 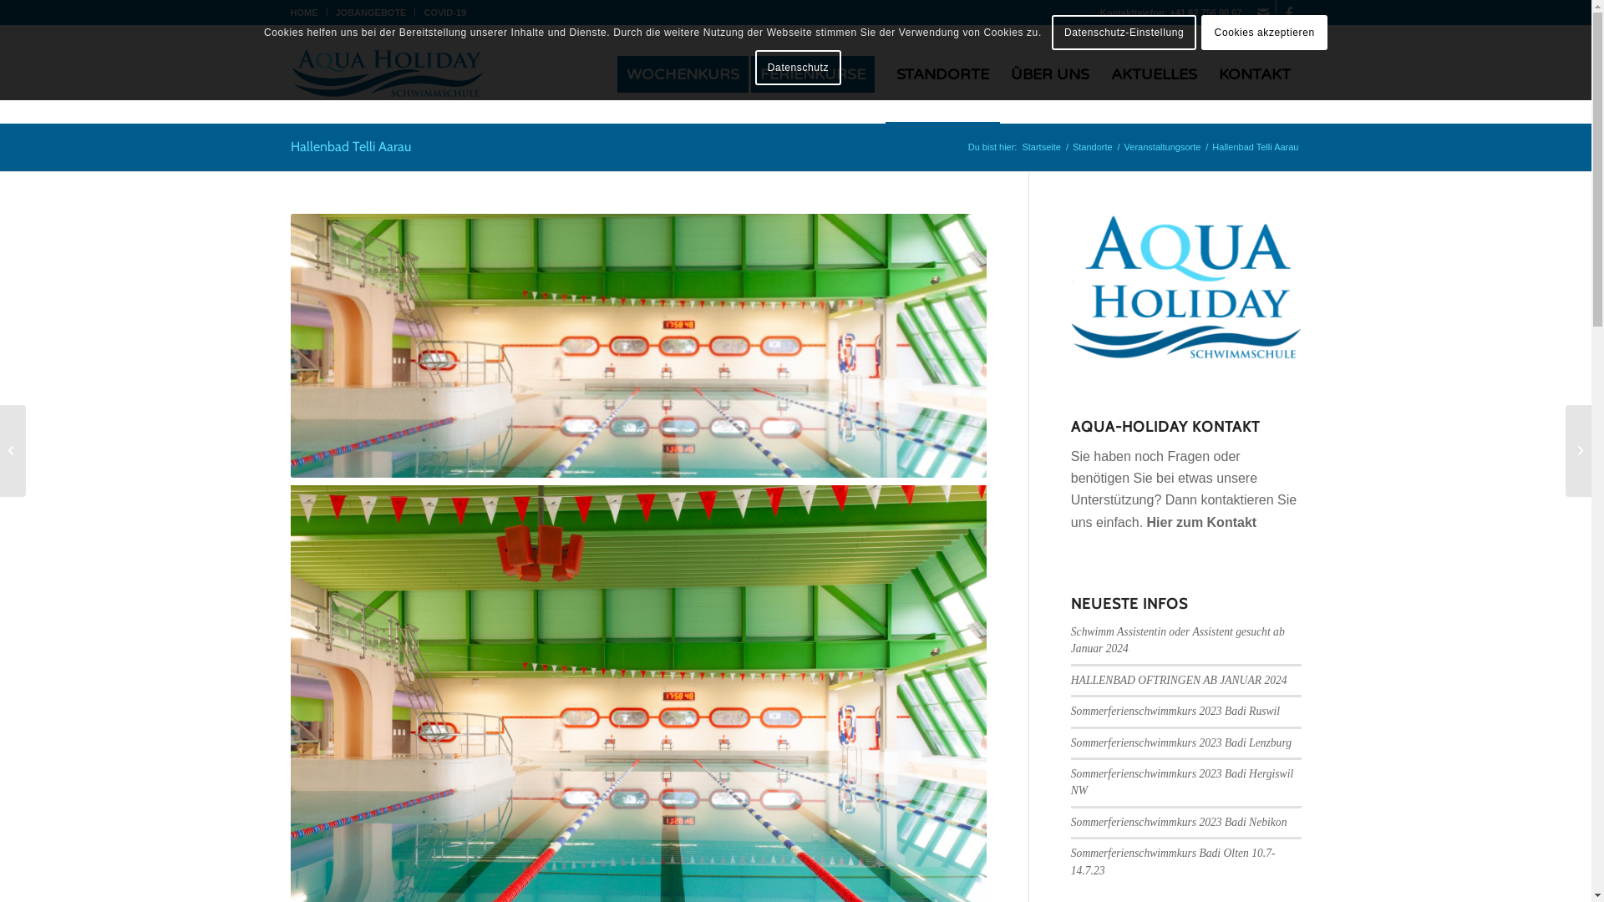 I want to click on HOME, so click(x=304, y=13).